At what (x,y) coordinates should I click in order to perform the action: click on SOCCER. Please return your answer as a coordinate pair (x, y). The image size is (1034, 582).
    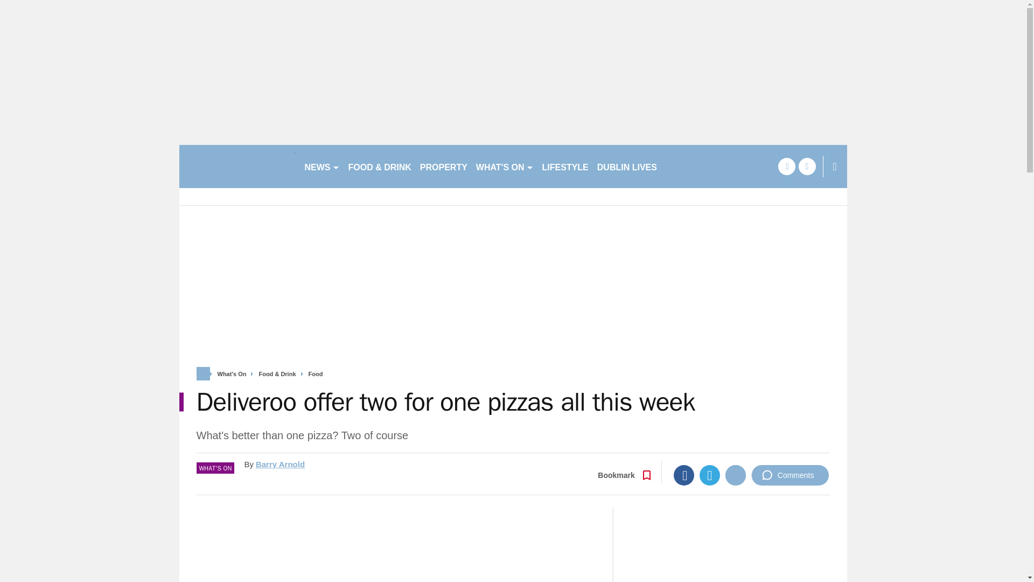
    Looking at the image, I should click on (684, 166).